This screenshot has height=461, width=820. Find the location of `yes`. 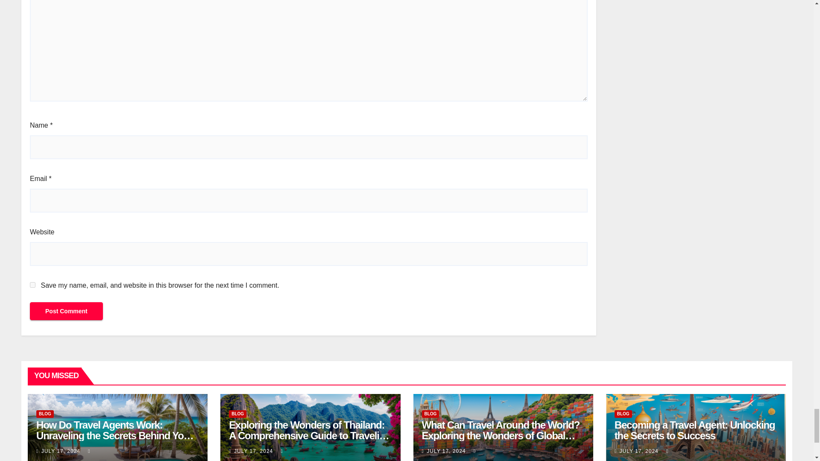

yes is located at coordinates (32, 284).